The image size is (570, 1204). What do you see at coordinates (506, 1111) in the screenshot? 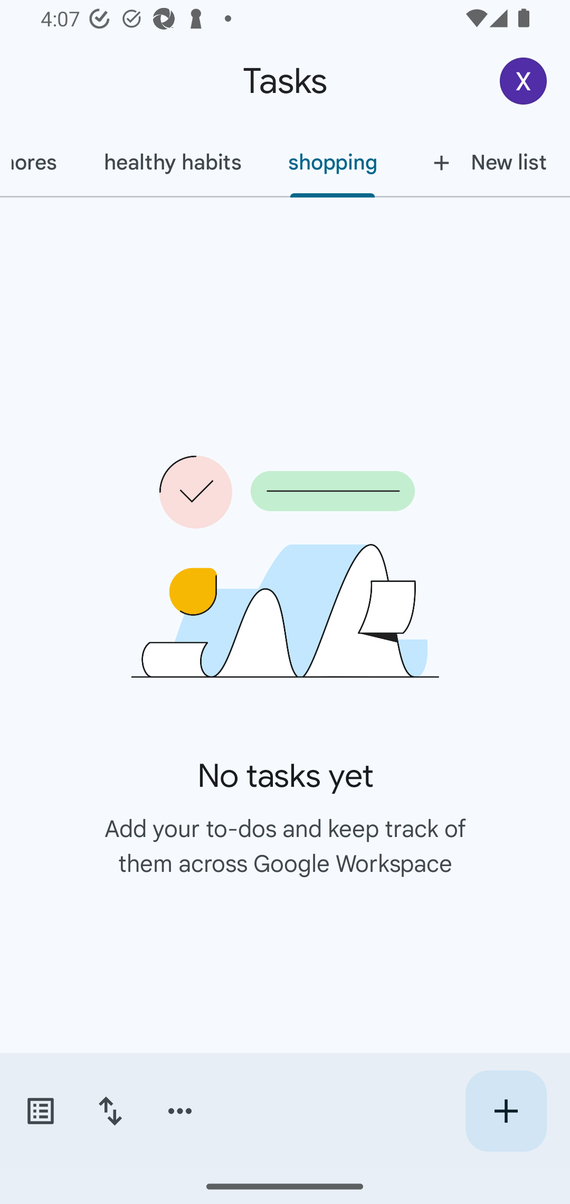
I see `Create new task` at bounding box center [506, 1111].